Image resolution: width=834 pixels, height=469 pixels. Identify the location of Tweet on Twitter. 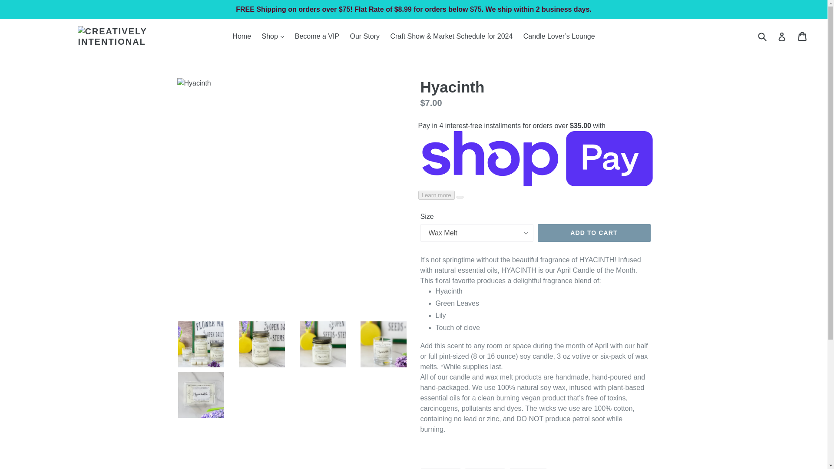
(485, 469).